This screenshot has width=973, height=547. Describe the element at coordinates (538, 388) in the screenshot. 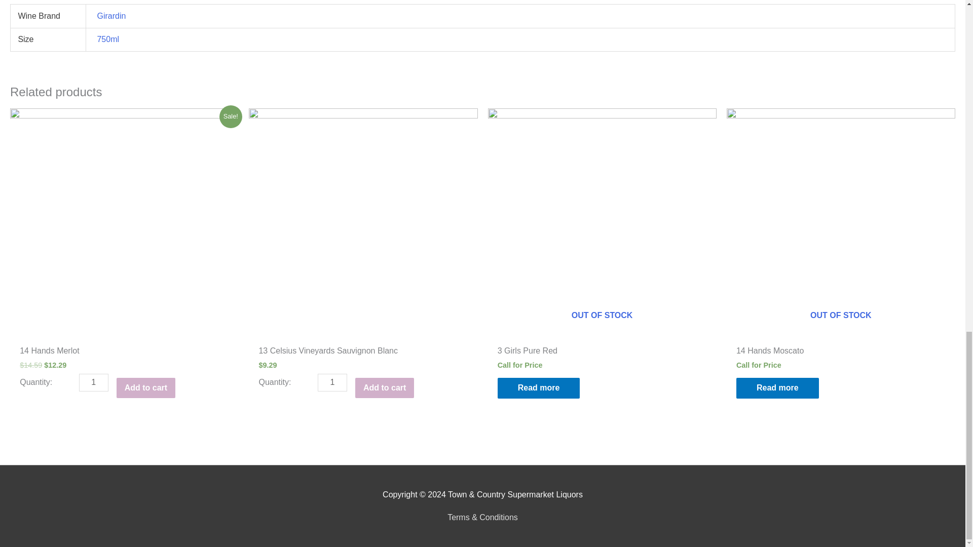

I see `Read more` at that location.